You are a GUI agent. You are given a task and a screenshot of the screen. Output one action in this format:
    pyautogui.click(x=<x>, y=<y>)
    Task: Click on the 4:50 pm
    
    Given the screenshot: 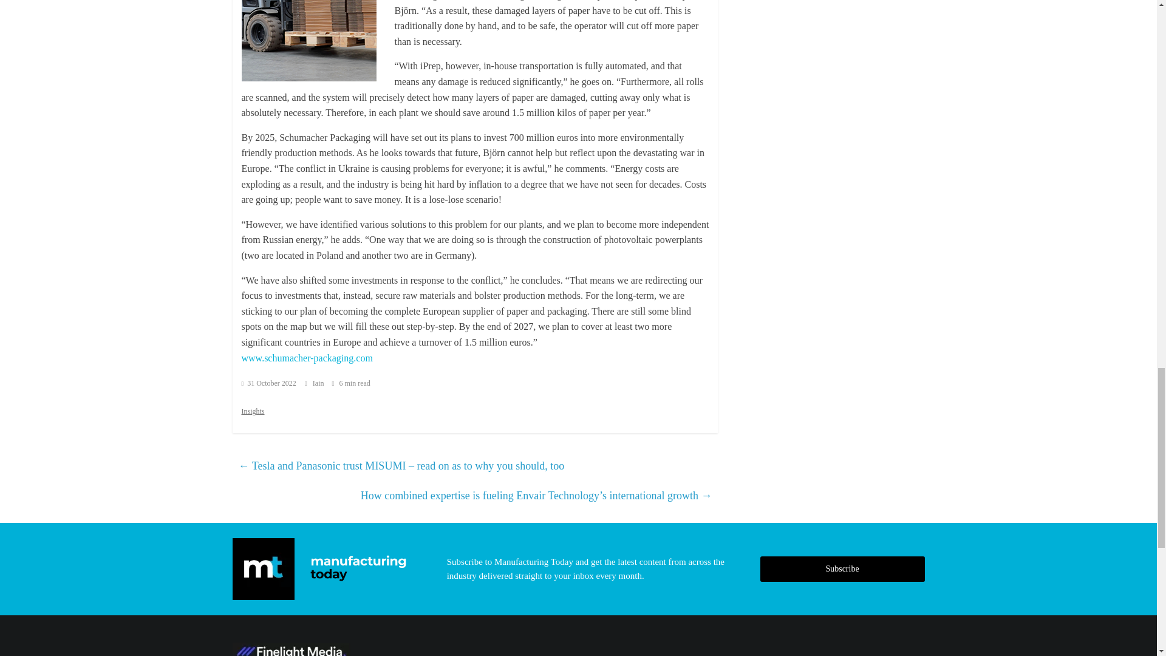 What is the action you would take?
    pyautogui.click(x=268, y=383)
    